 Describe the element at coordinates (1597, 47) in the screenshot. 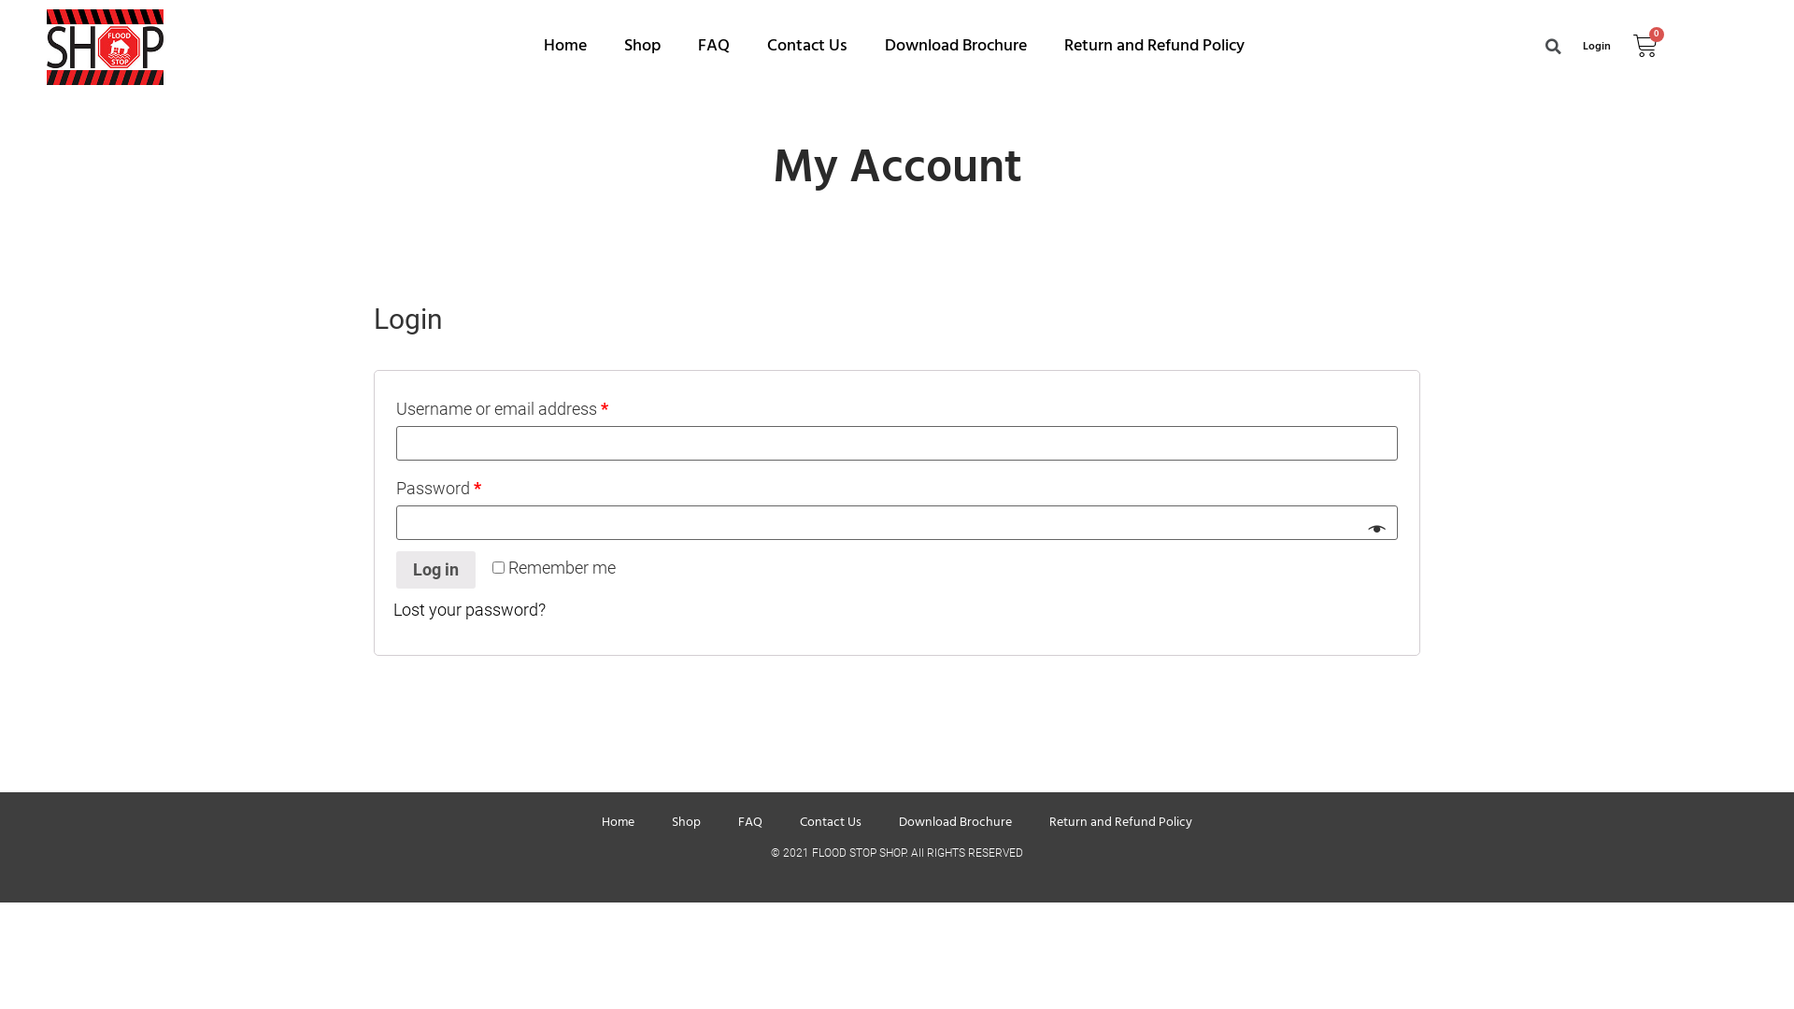

I see `Login` at that location.